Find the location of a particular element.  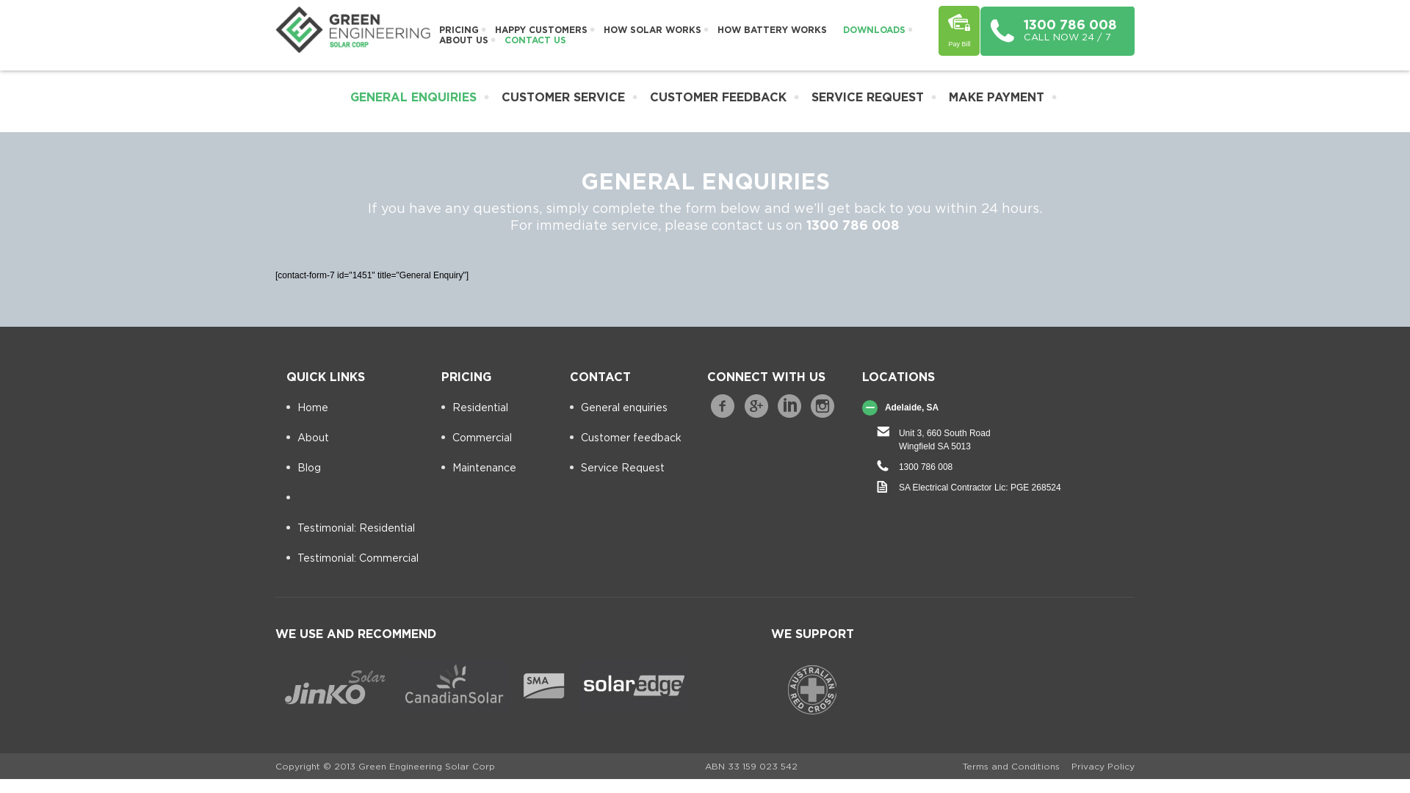

About is located at coordinates (308, 438).